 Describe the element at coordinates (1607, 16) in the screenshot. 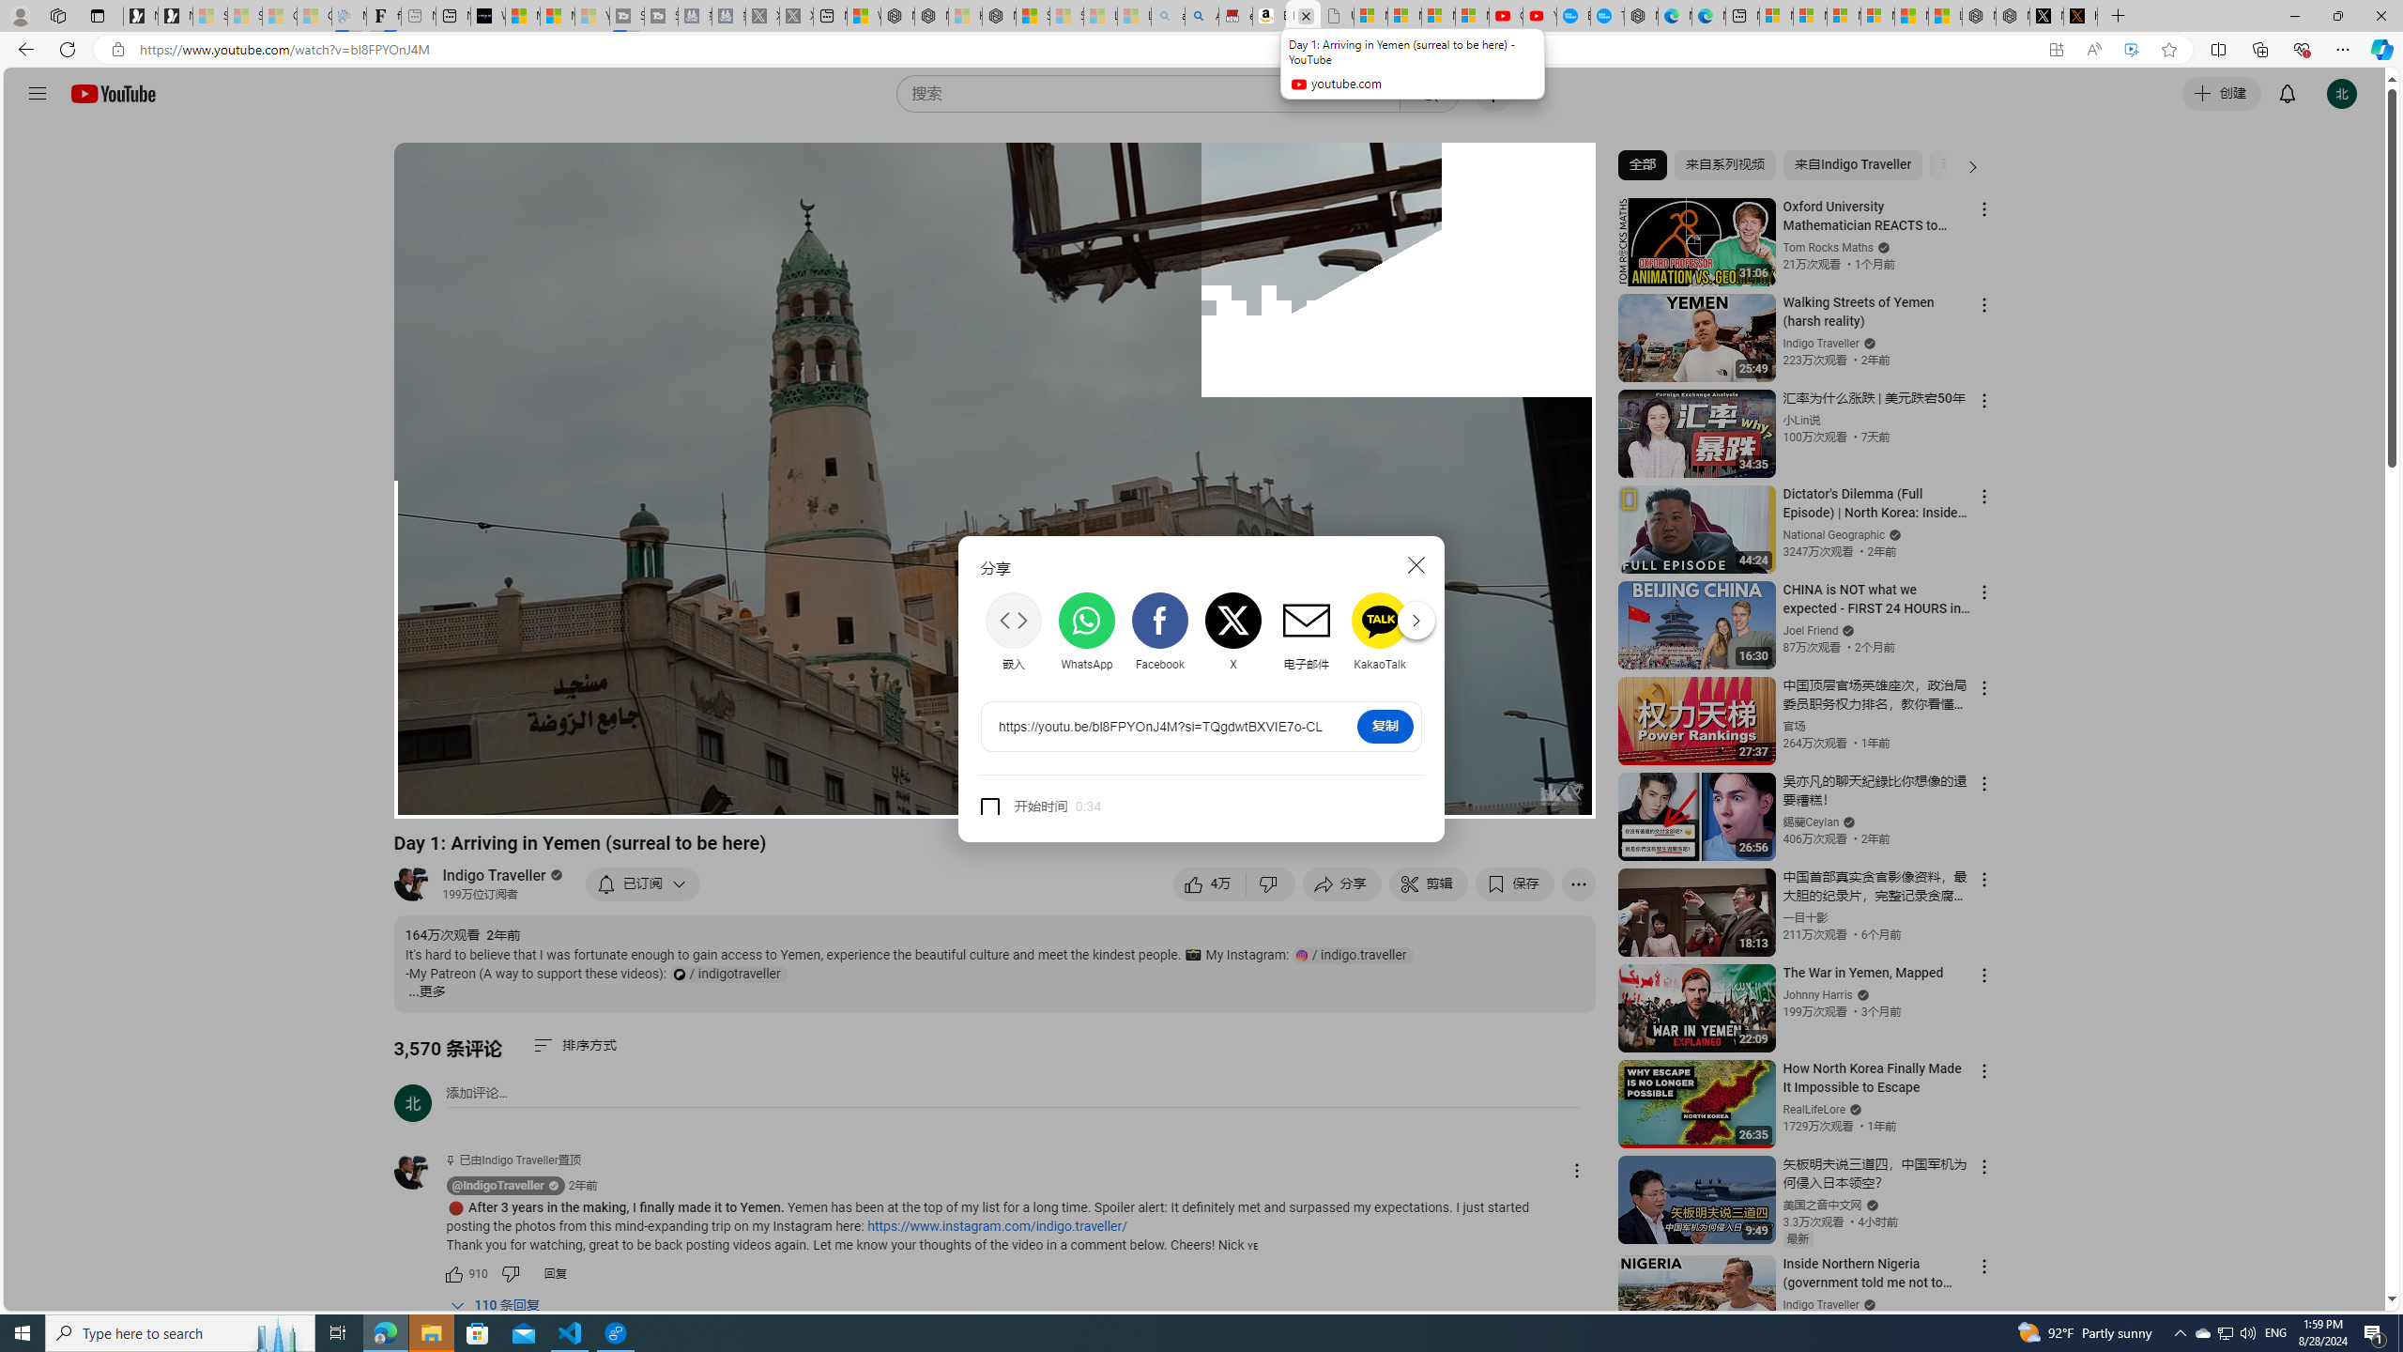

I see `The most popular Google 'how to' searches` at that location.